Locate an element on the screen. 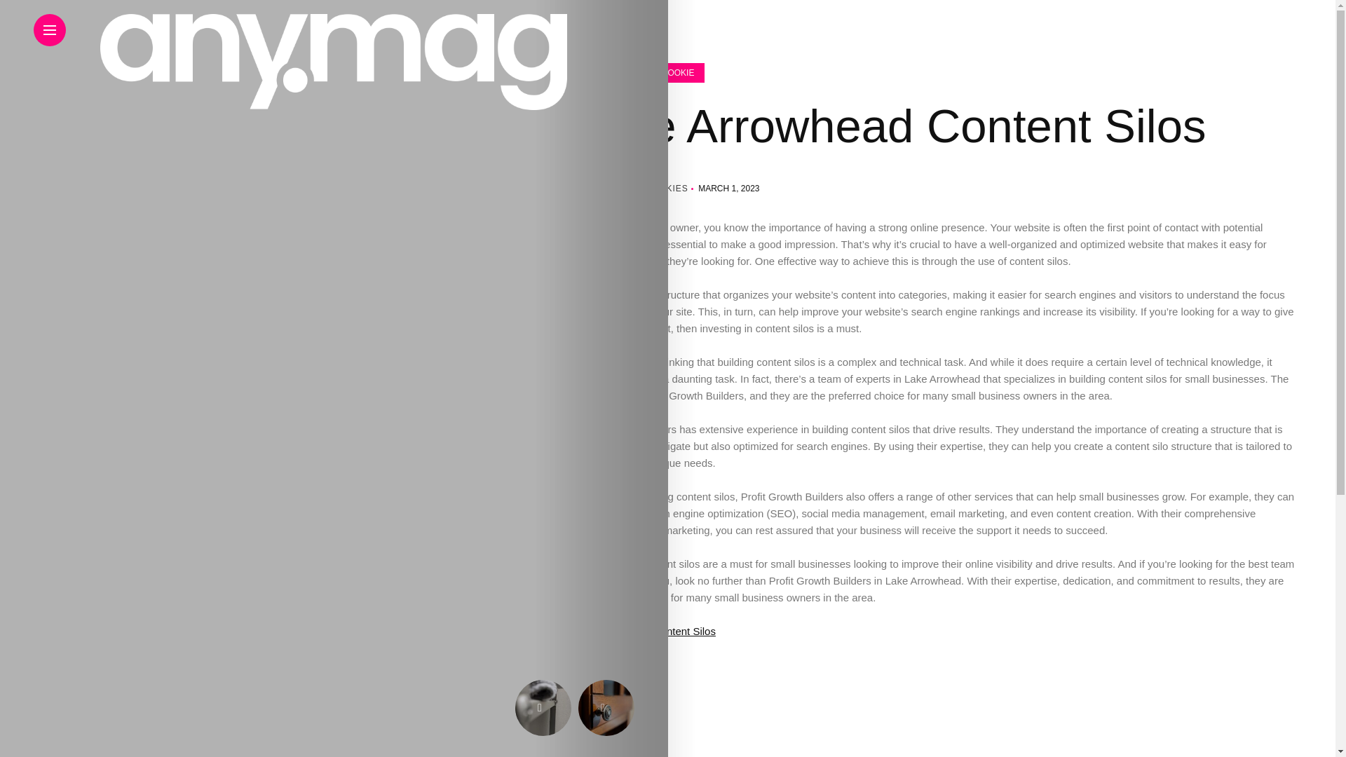  Posts by WeYouz Cookies is located at coordinates (644, 189).